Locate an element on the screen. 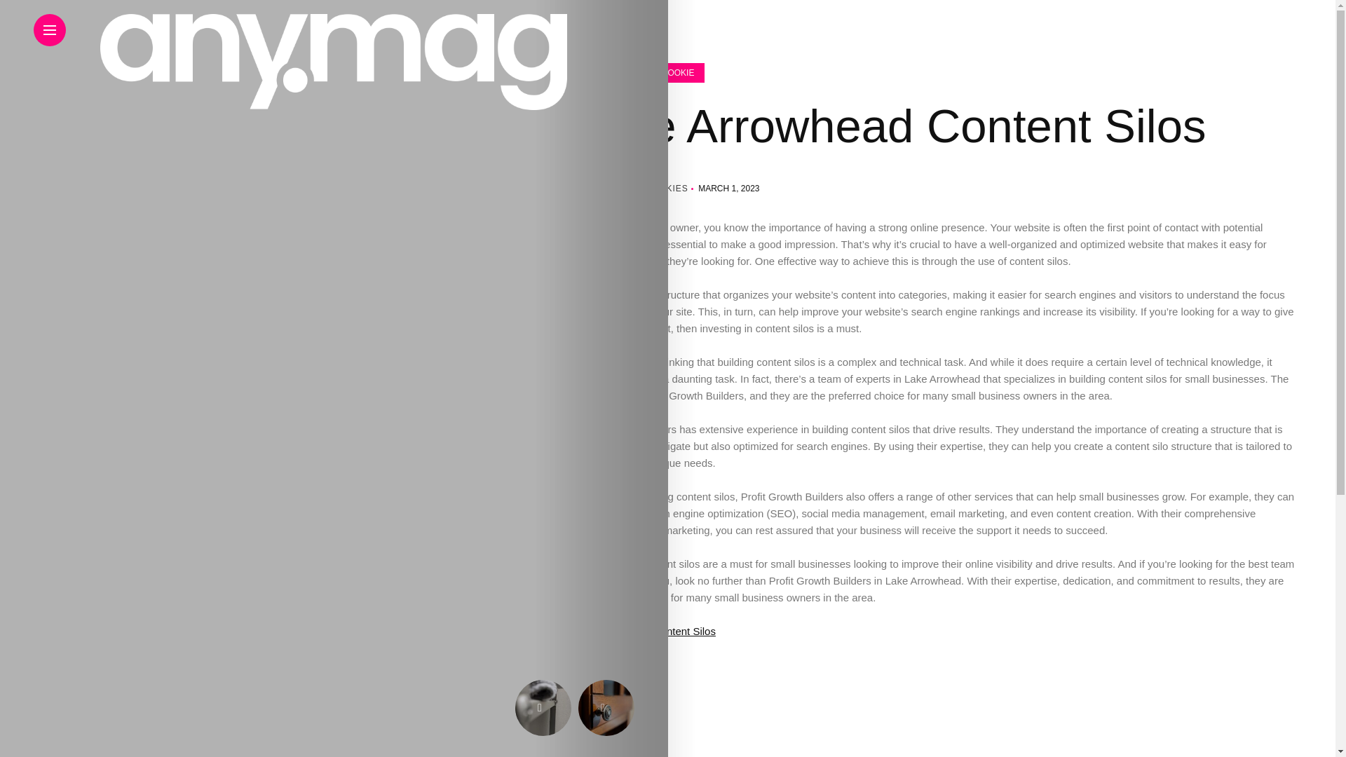  Posts by WeYouz Cookies is located at coordinates (644, 189).